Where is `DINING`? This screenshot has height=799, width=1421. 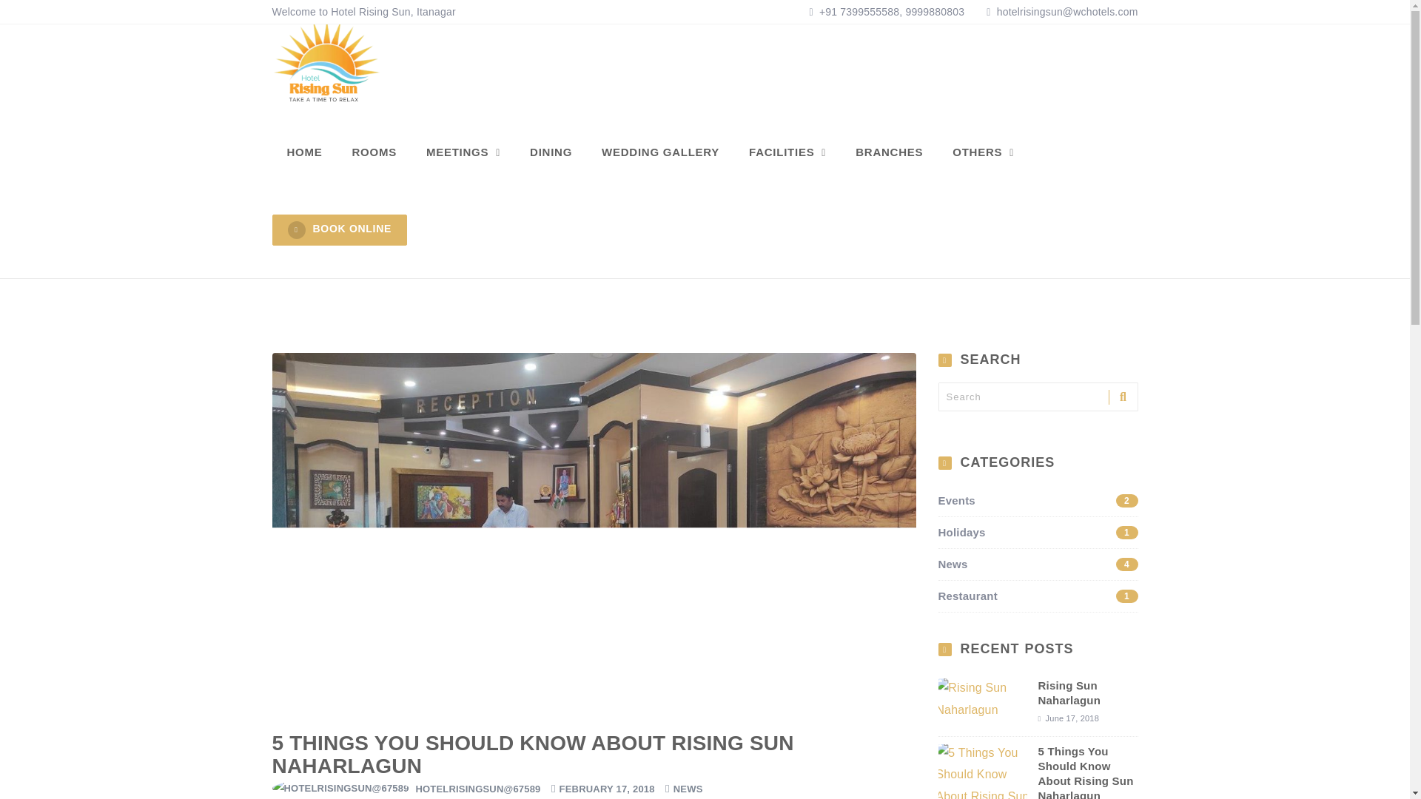 DINING is located at coordinates (551, 152).